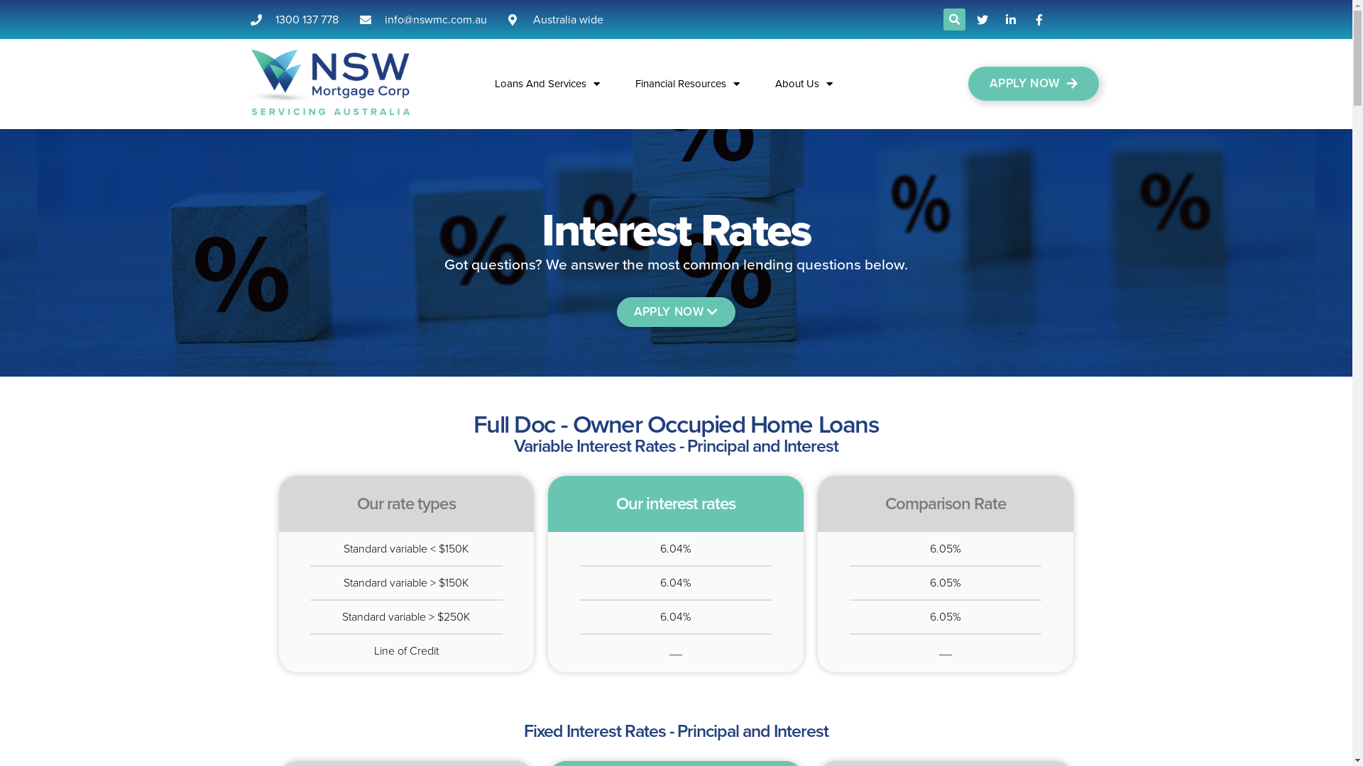  What do you see at coordinates (804, 84) in the screenshot?
I see `About Us` at bounding box center [804, 84].